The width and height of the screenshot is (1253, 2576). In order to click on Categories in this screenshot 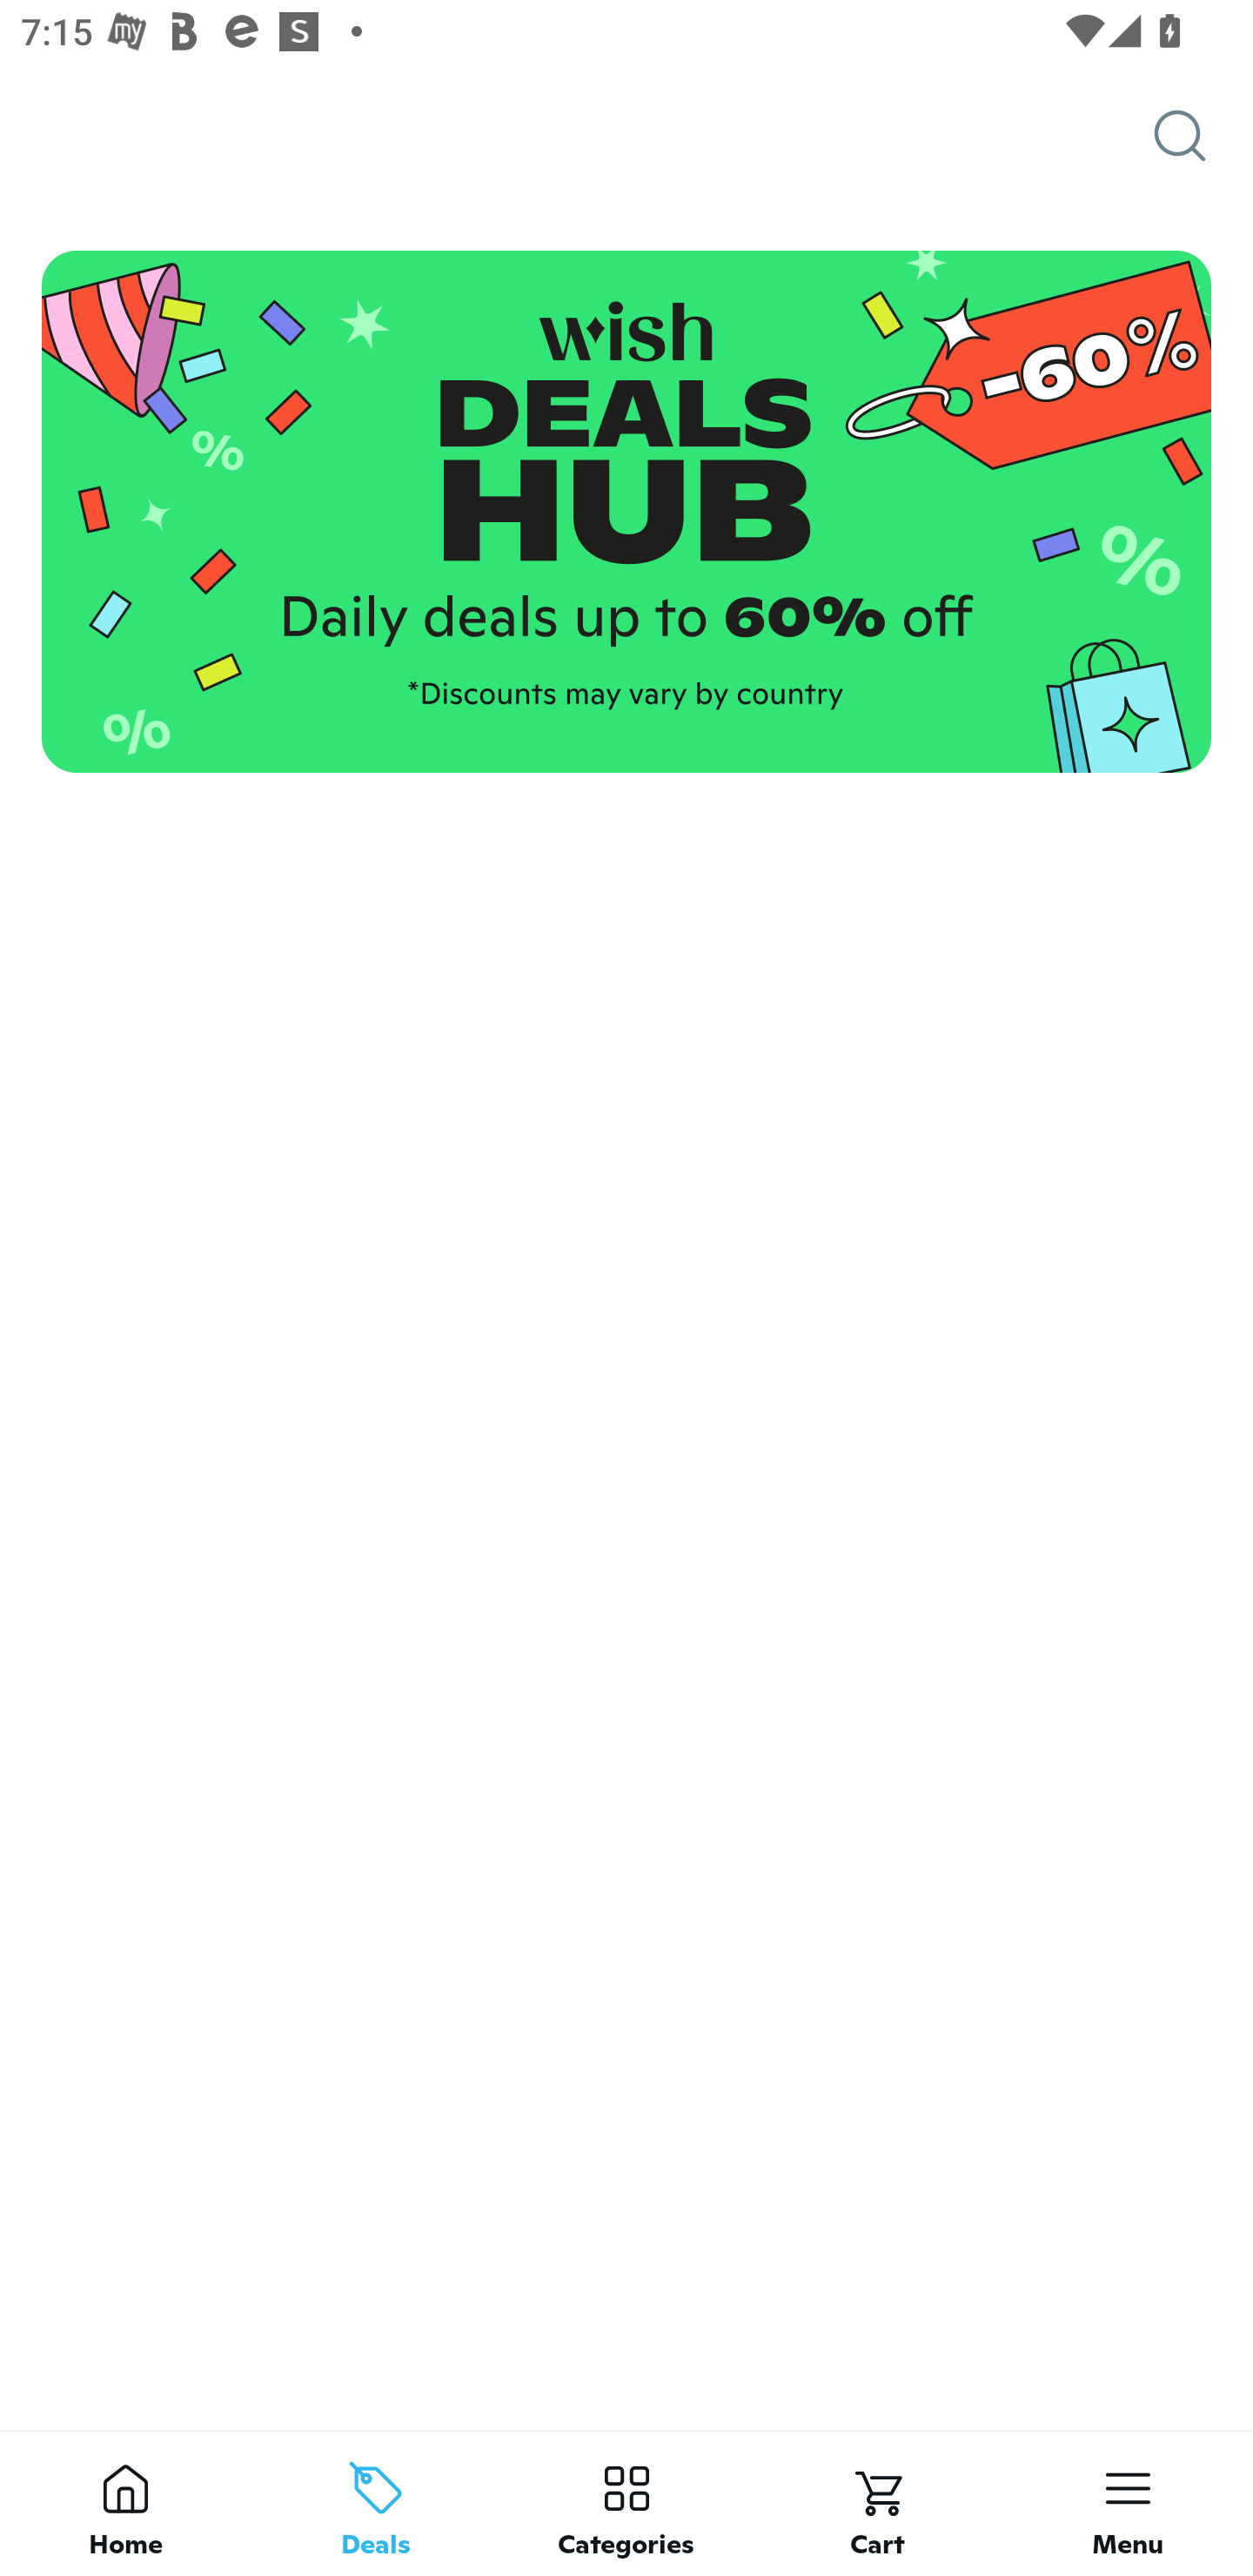, I will do `click(626, 2503)`.